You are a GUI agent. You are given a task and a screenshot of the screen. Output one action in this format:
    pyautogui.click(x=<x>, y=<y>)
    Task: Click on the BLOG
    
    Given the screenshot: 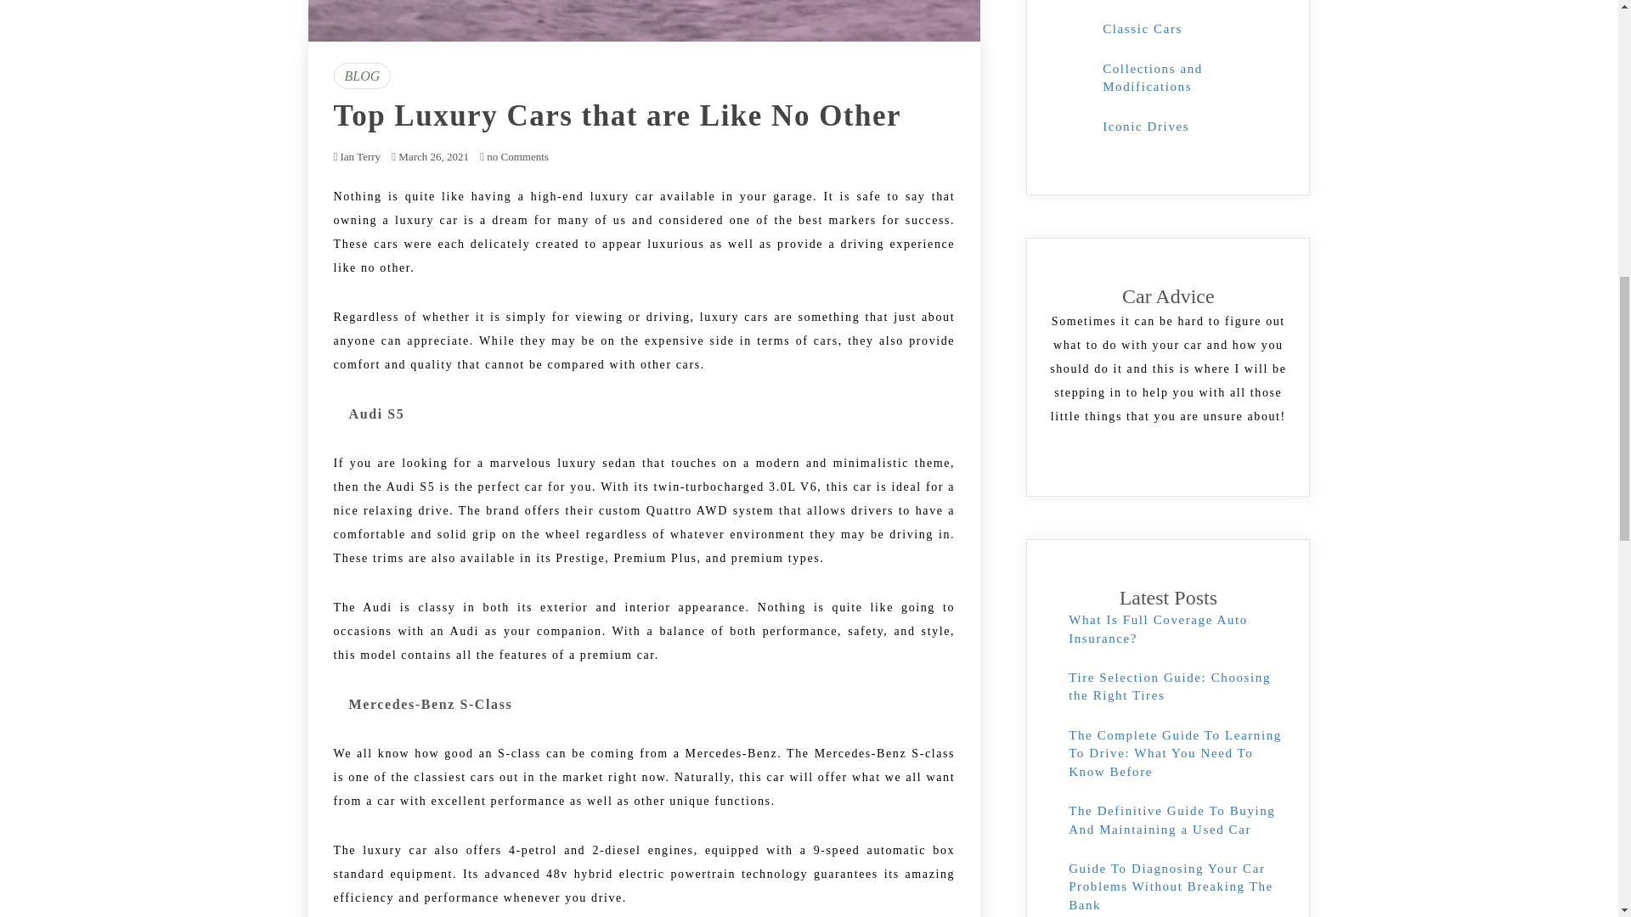 What is the action you would take?
    pyautogui.click(x=362, y=76)
    